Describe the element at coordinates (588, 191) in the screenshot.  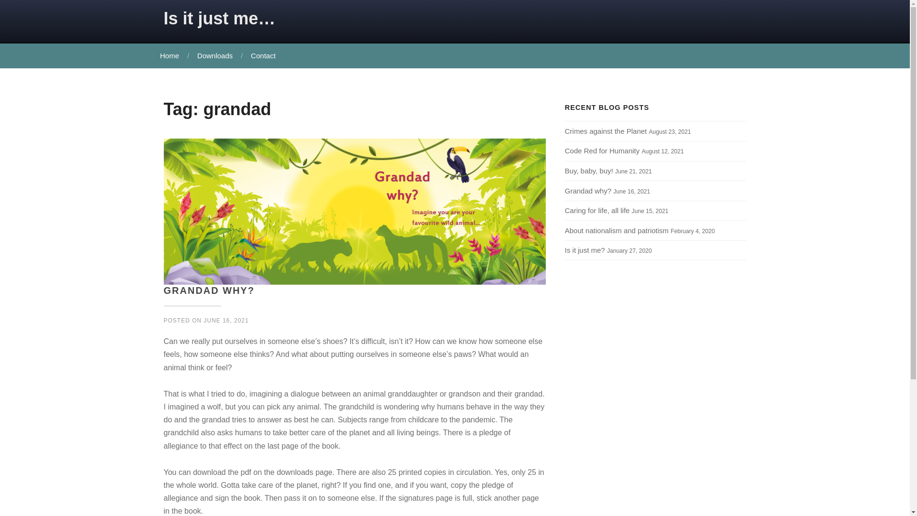
I see `Grandad why?` at that location.